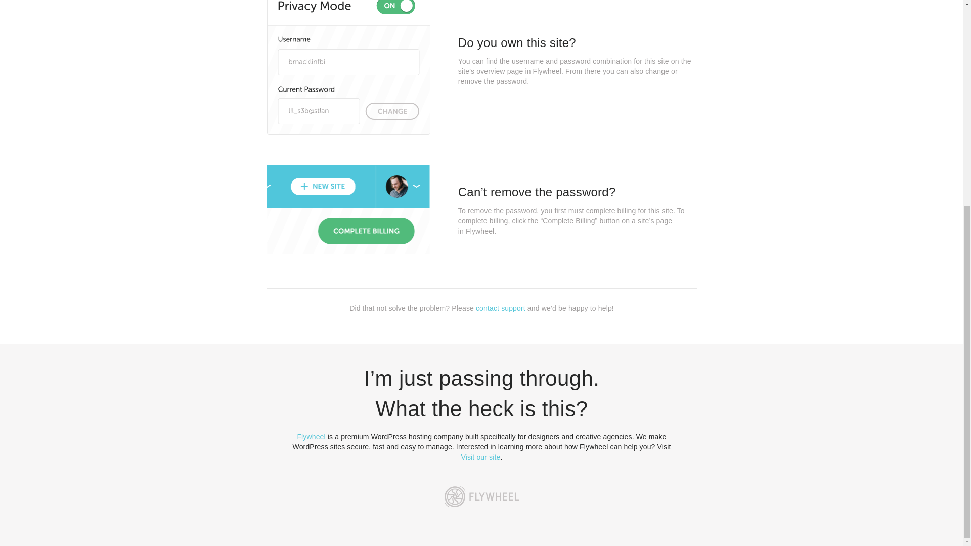  Describe the element at coordinates (311, 437) in the screenshot. I see `Flywheel` at that location.